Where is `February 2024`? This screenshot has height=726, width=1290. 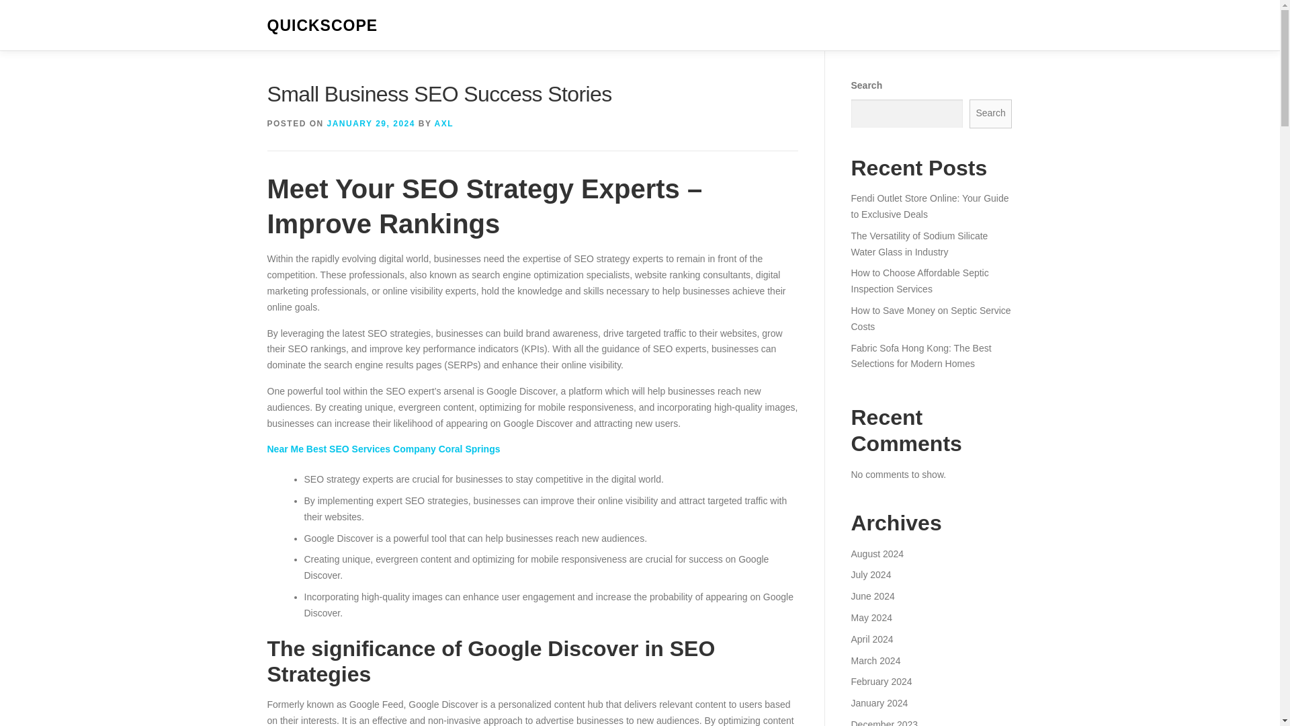 February 2024 is located at coordinates (881, 681).